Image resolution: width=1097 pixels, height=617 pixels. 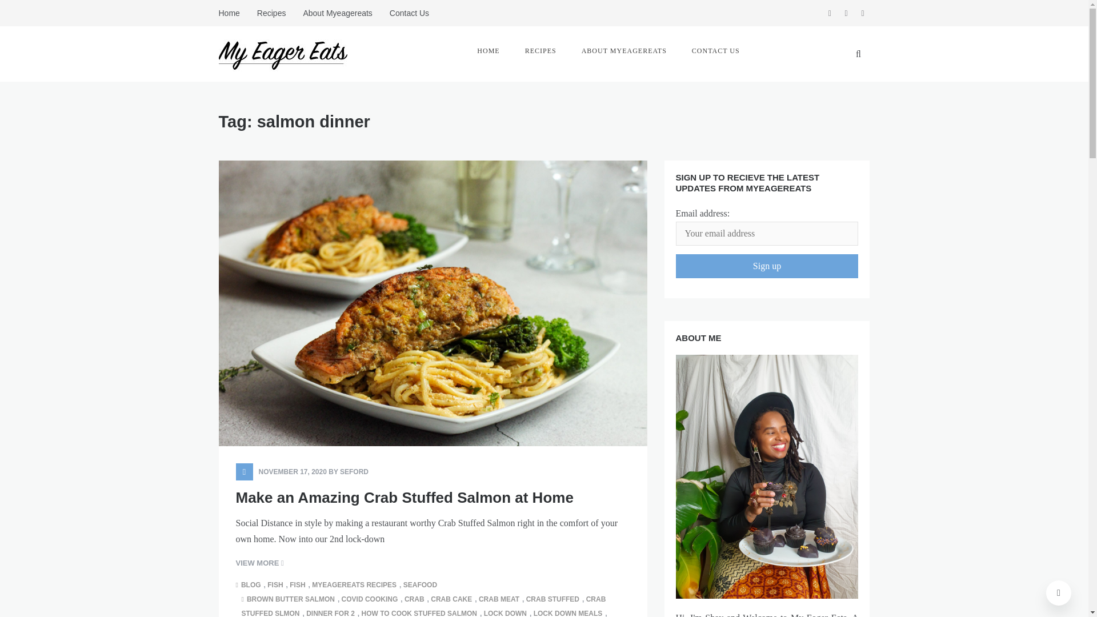 I want to click on Recipes, so click(x=272, y=13).